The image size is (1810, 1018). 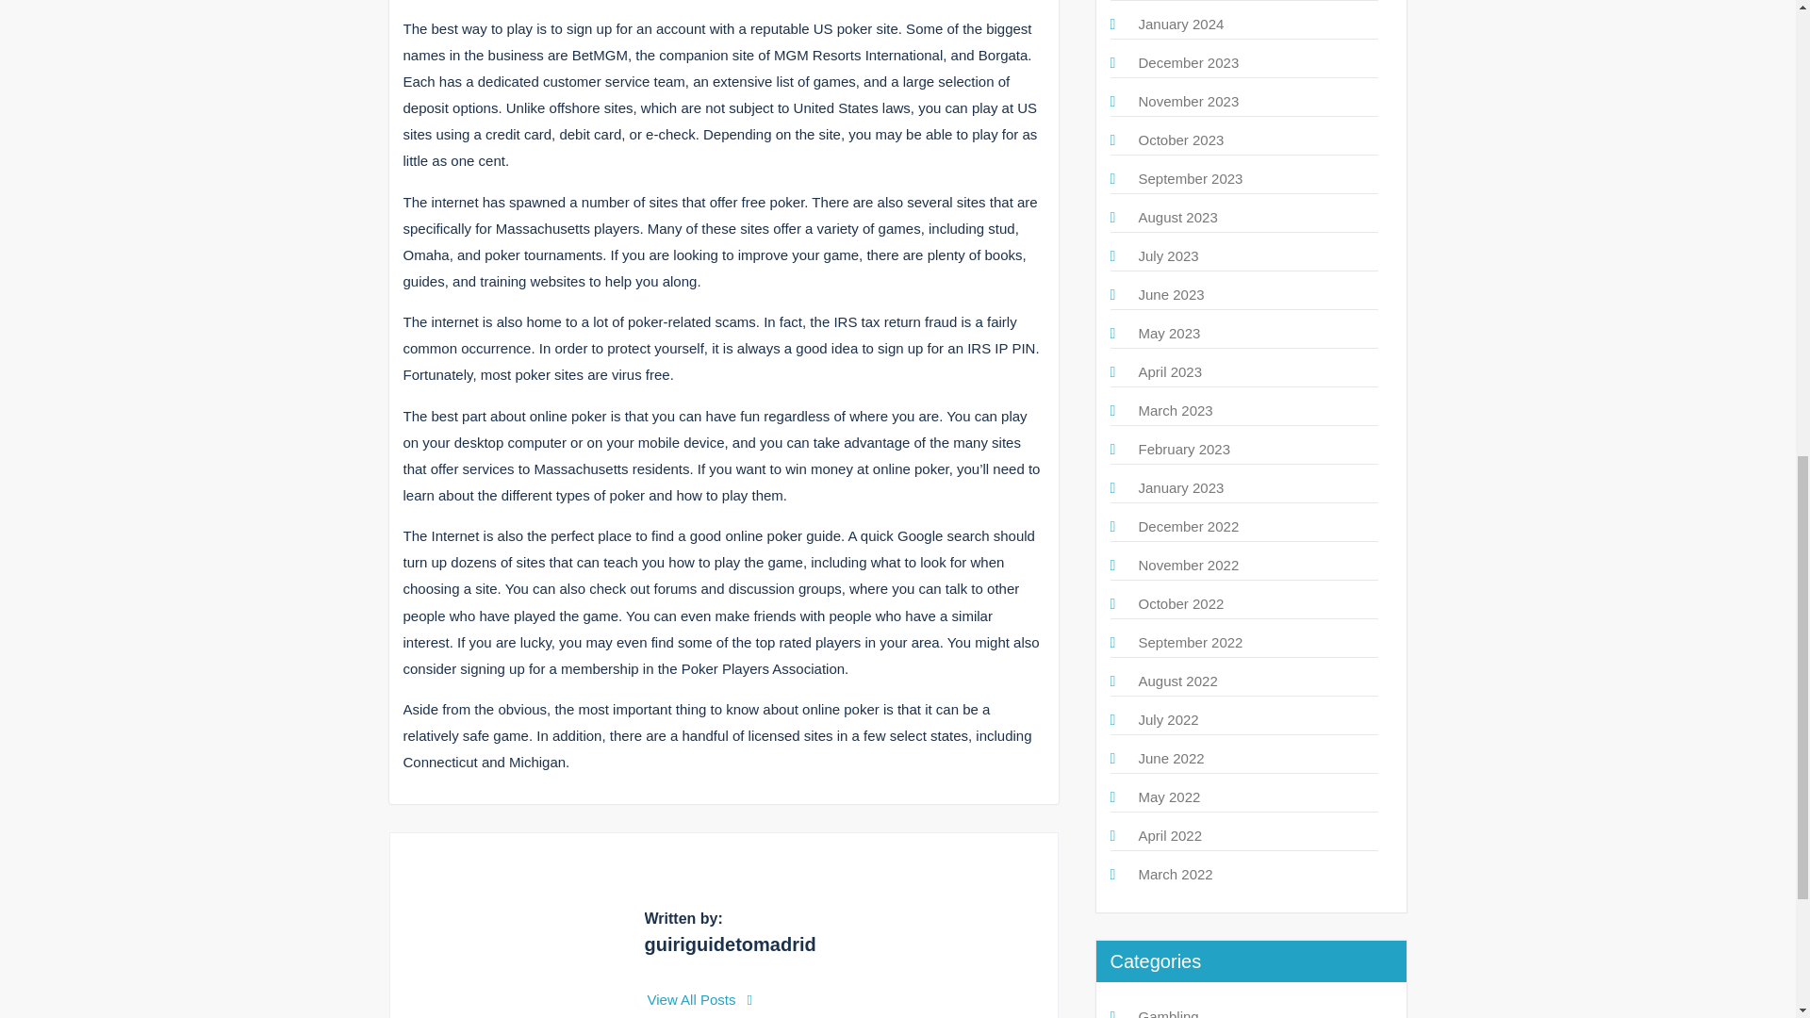 What do you see at coordinates (1169, 332) in the screenshot?
I see `May 2023` at bounding box center [1169, 332].